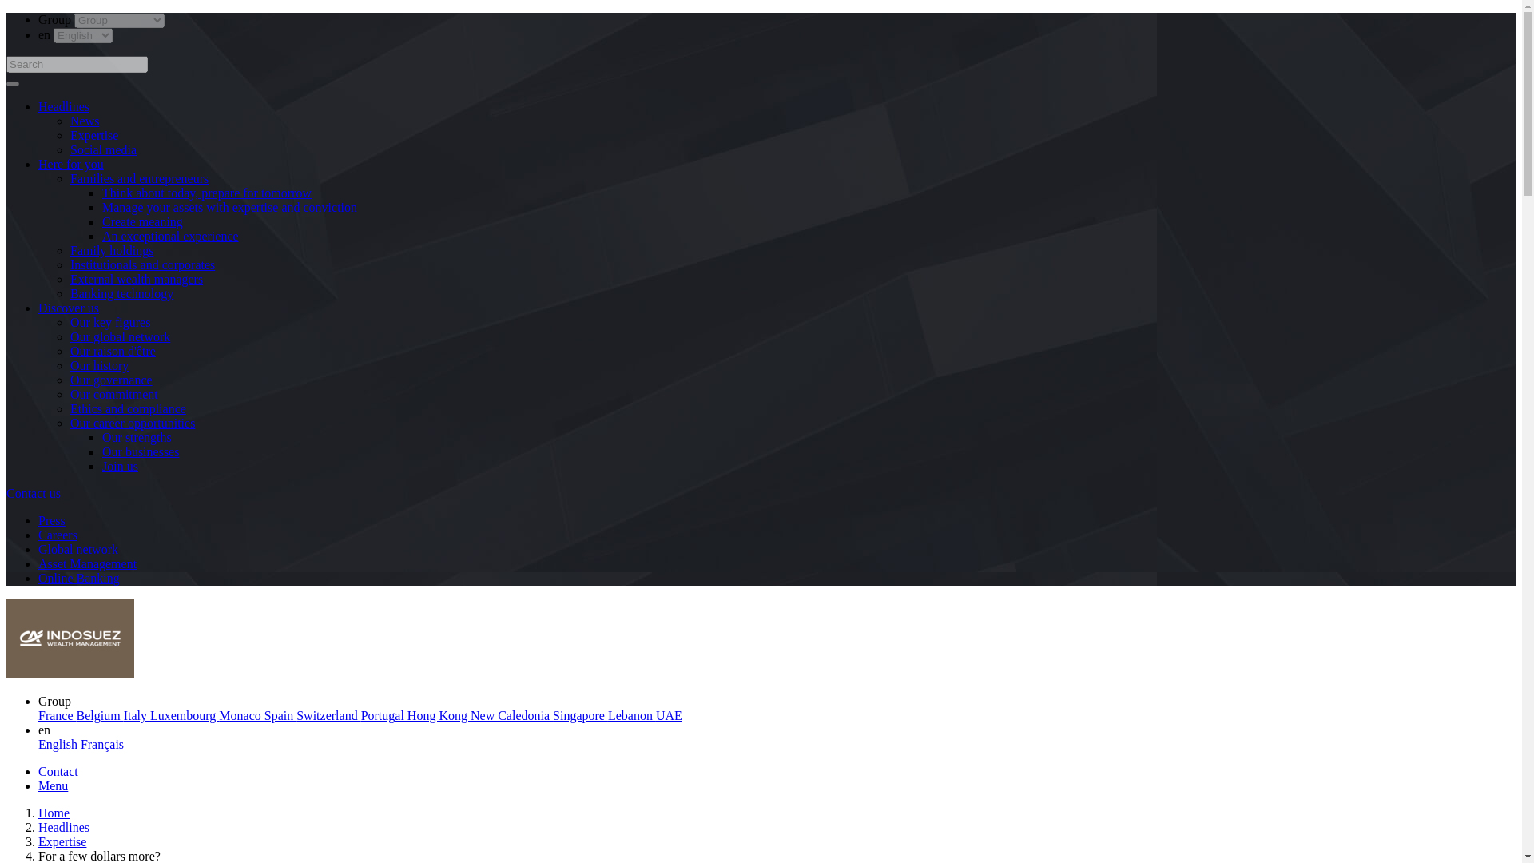 This screenshot has width=1534, height=863. Describe the element at coordinates (34, 494) in the screenshot. I see `Contact us` at that location.